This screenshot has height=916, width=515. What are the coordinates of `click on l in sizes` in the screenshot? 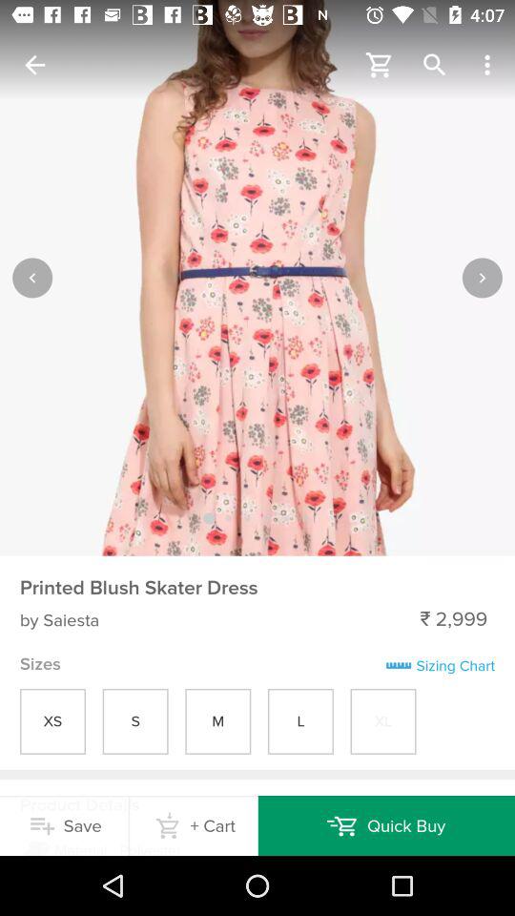 It's located at (299, 721).